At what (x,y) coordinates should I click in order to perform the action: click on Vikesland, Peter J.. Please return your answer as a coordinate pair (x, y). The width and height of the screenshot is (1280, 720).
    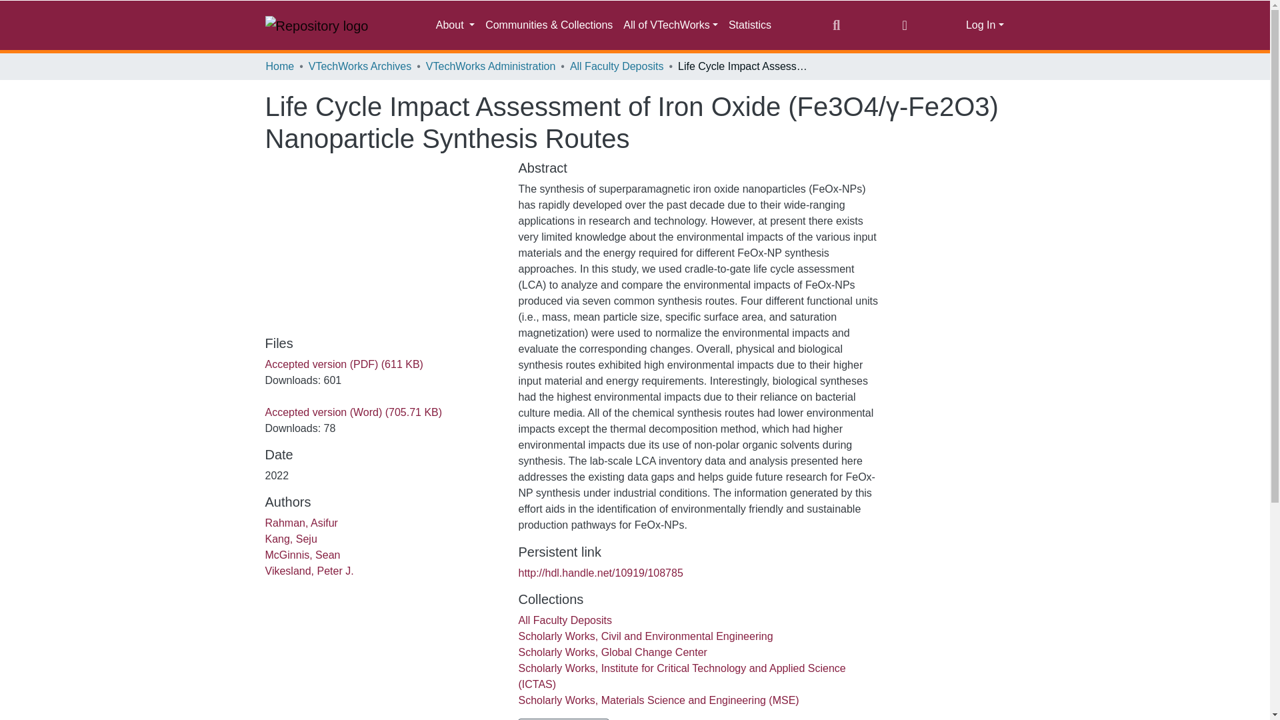
    Looking at the image, I should click on (309, 571).